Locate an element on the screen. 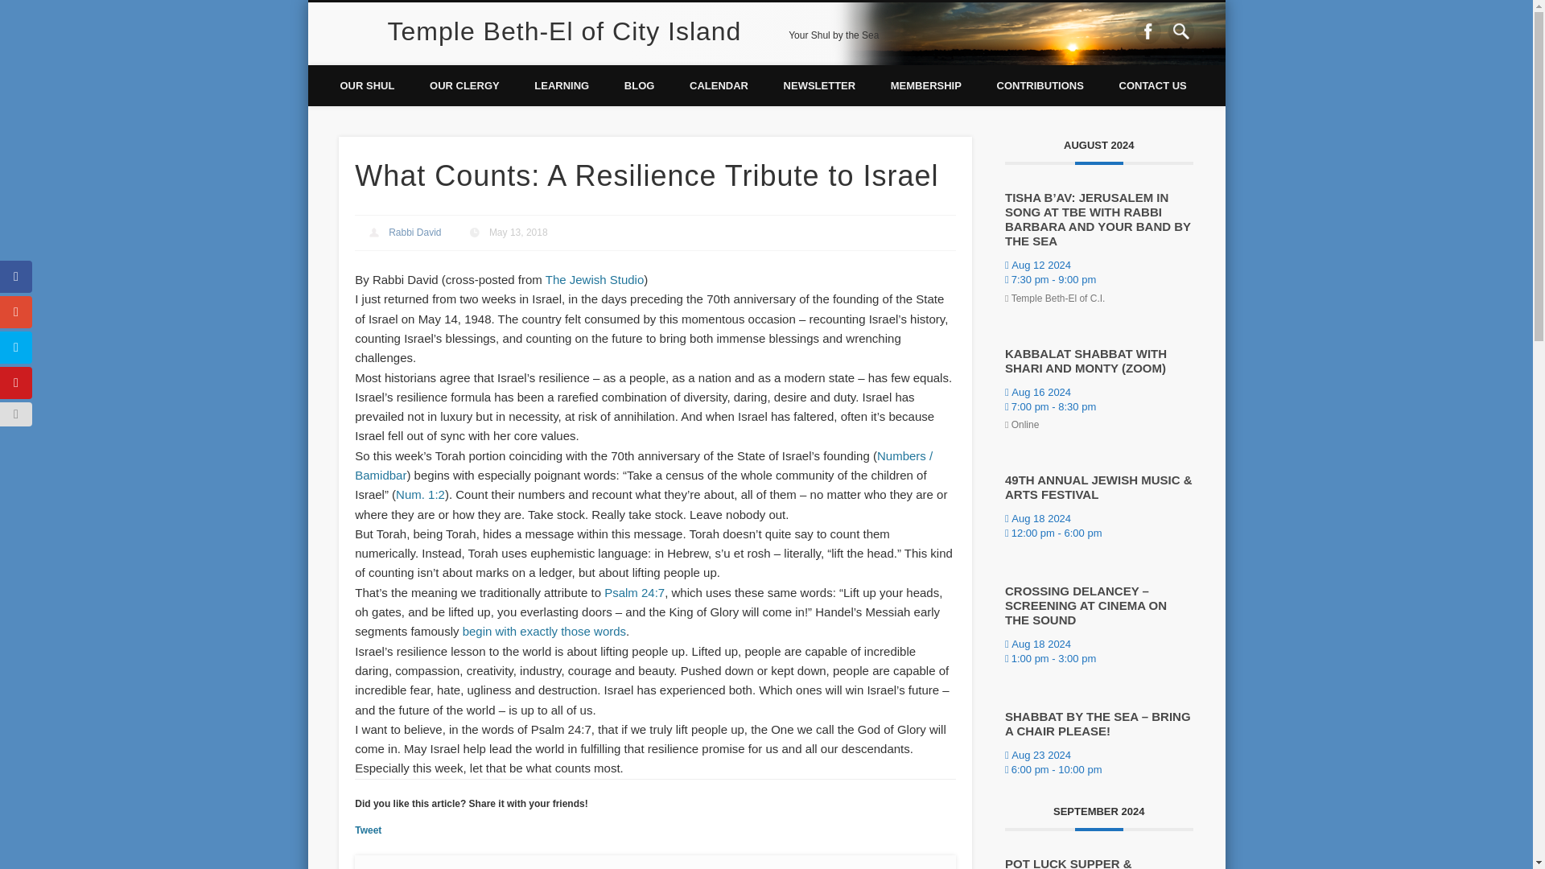 The width and height of the screenshot is (1545, 869). CALENDAR is located at coordinates (719, 84).